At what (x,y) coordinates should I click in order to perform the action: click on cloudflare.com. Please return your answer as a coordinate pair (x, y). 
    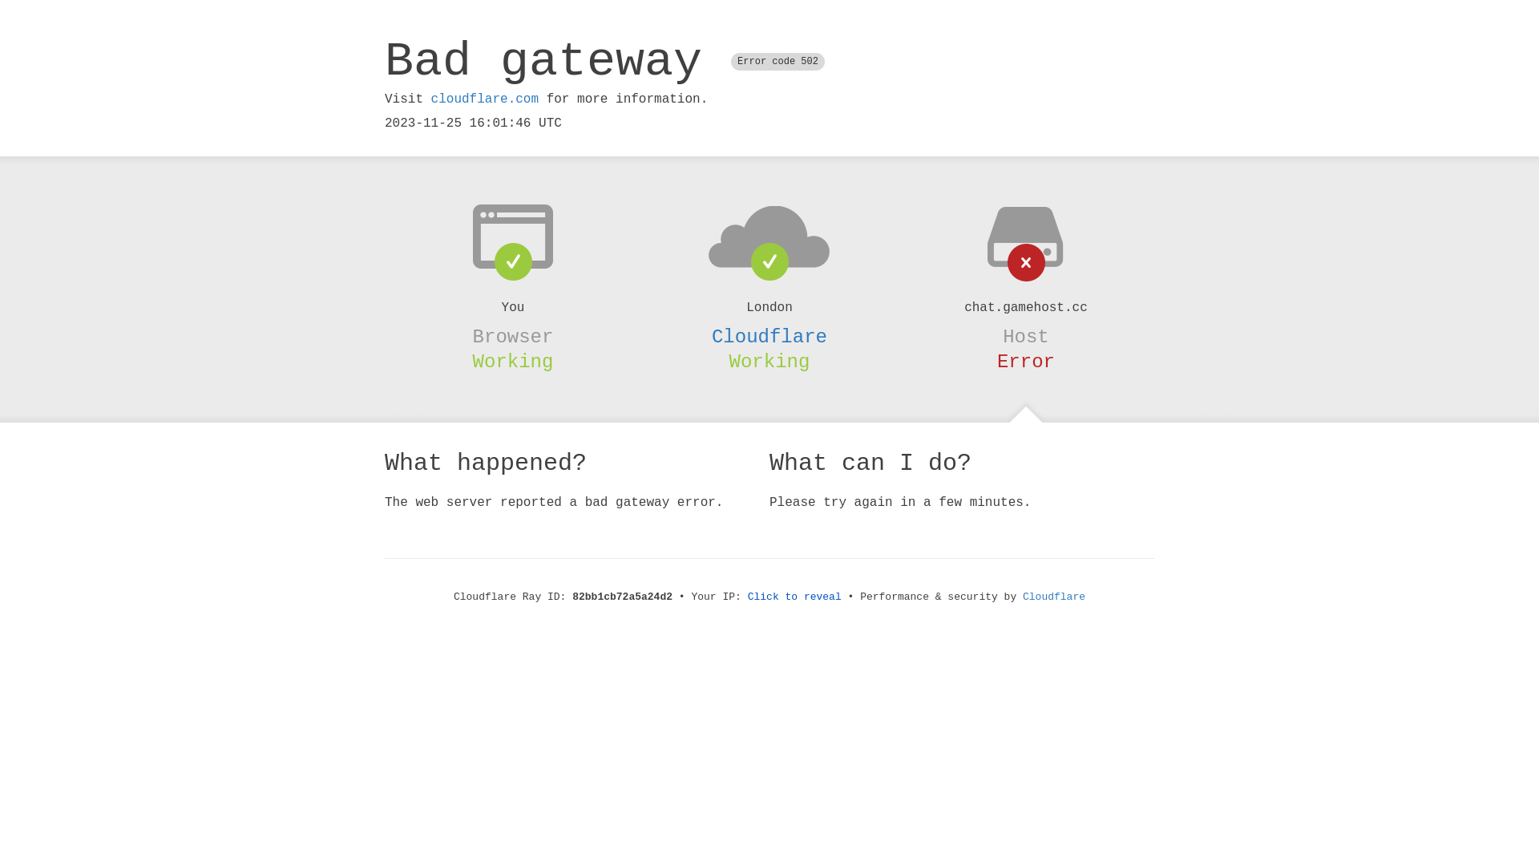
    Looking at the image, I should click on (485, 99).